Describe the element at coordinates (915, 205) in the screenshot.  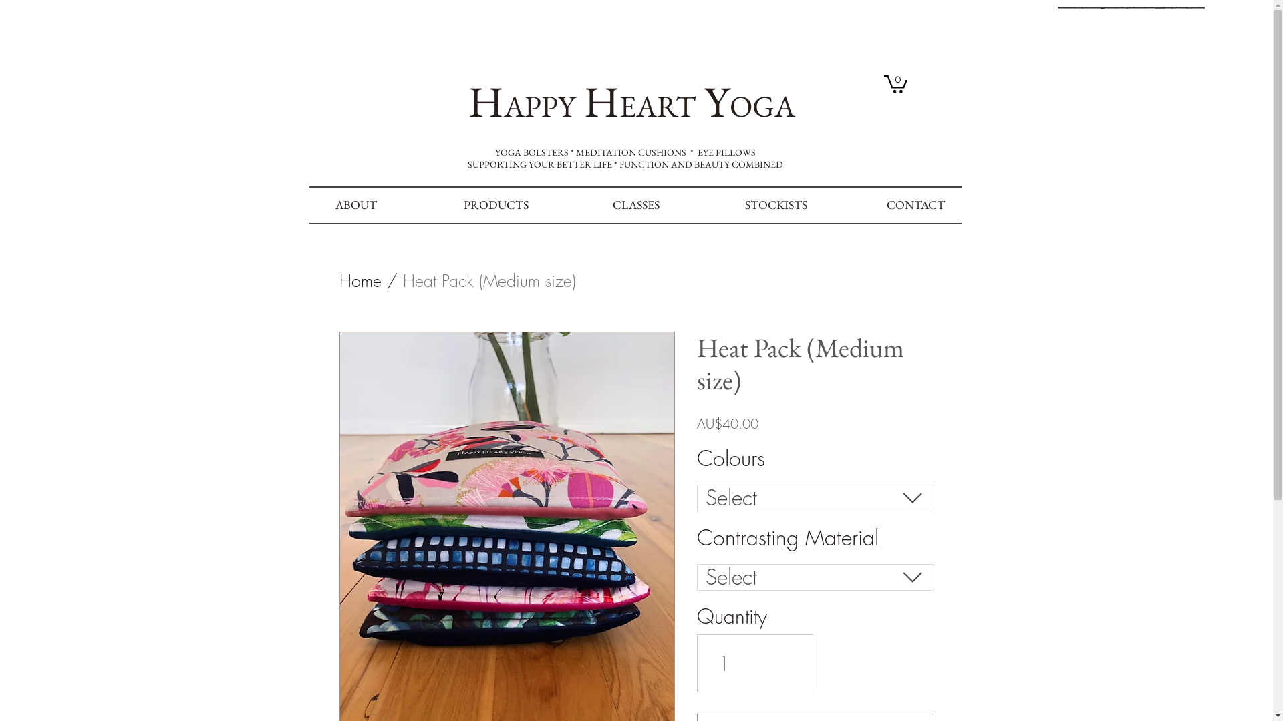
I see `CONTACT` at that location.